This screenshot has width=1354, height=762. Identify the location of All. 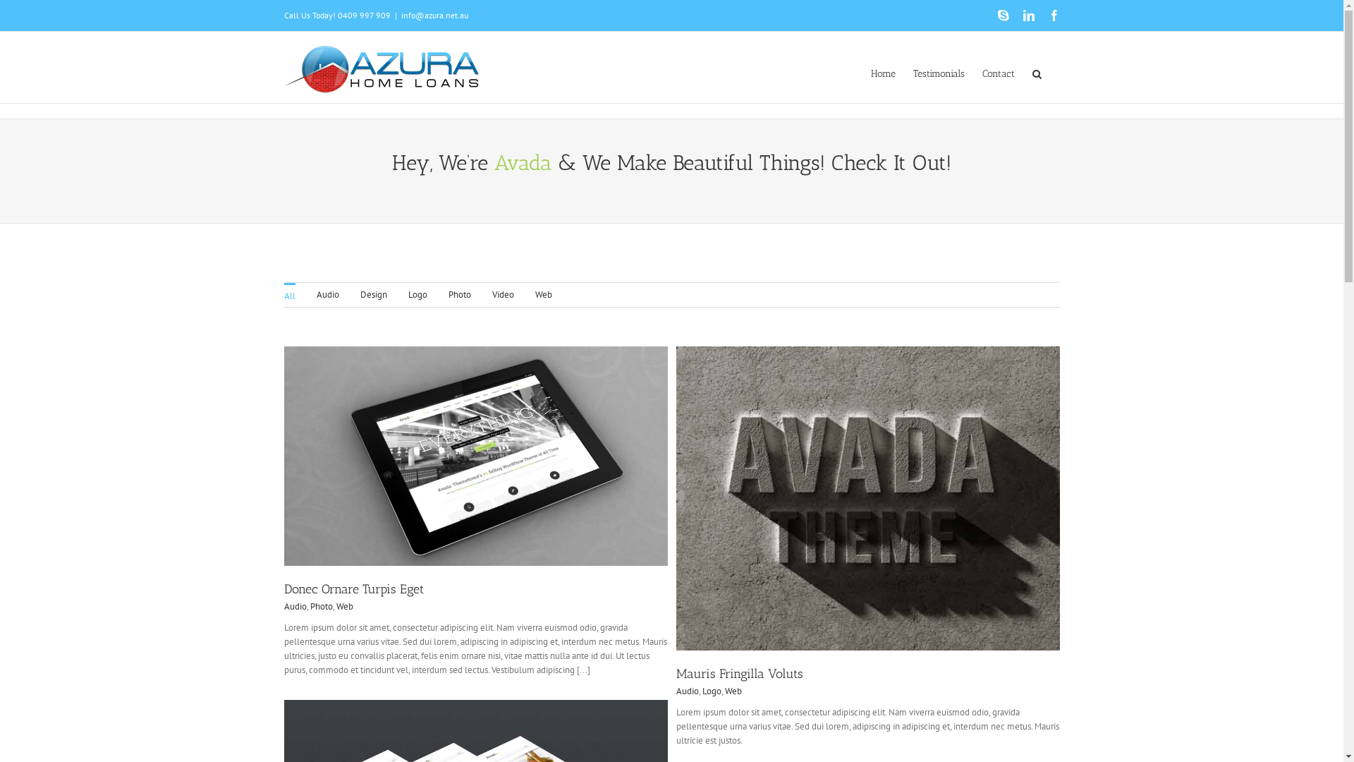
(289, 295).